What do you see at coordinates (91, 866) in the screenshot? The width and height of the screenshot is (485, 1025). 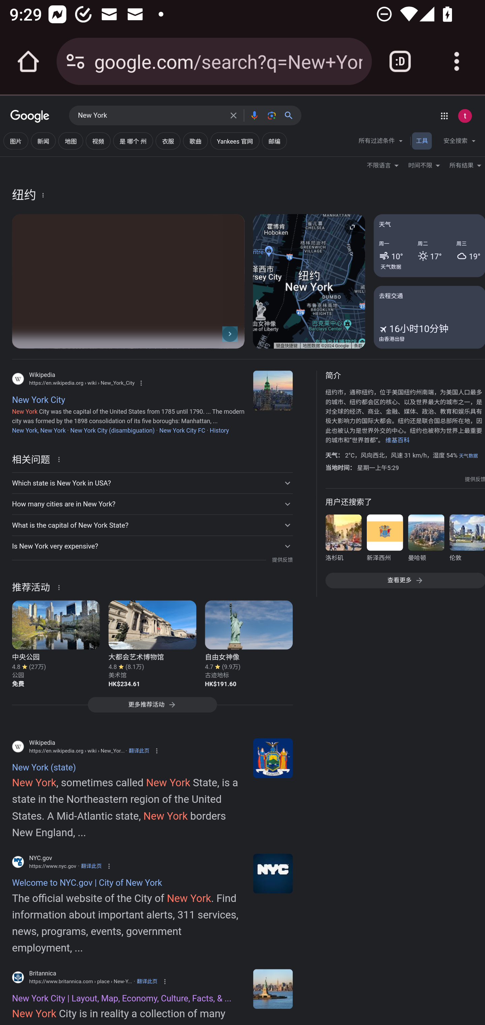 I see `翻译此页` at bounding box center [91, 866].